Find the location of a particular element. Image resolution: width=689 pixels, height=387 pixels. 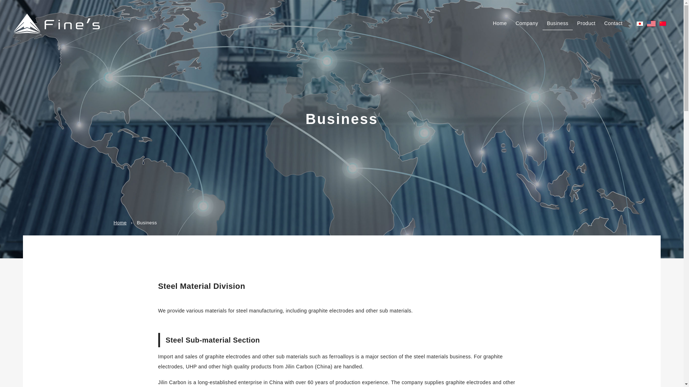

Chinese is located at coordinates (664, 24).